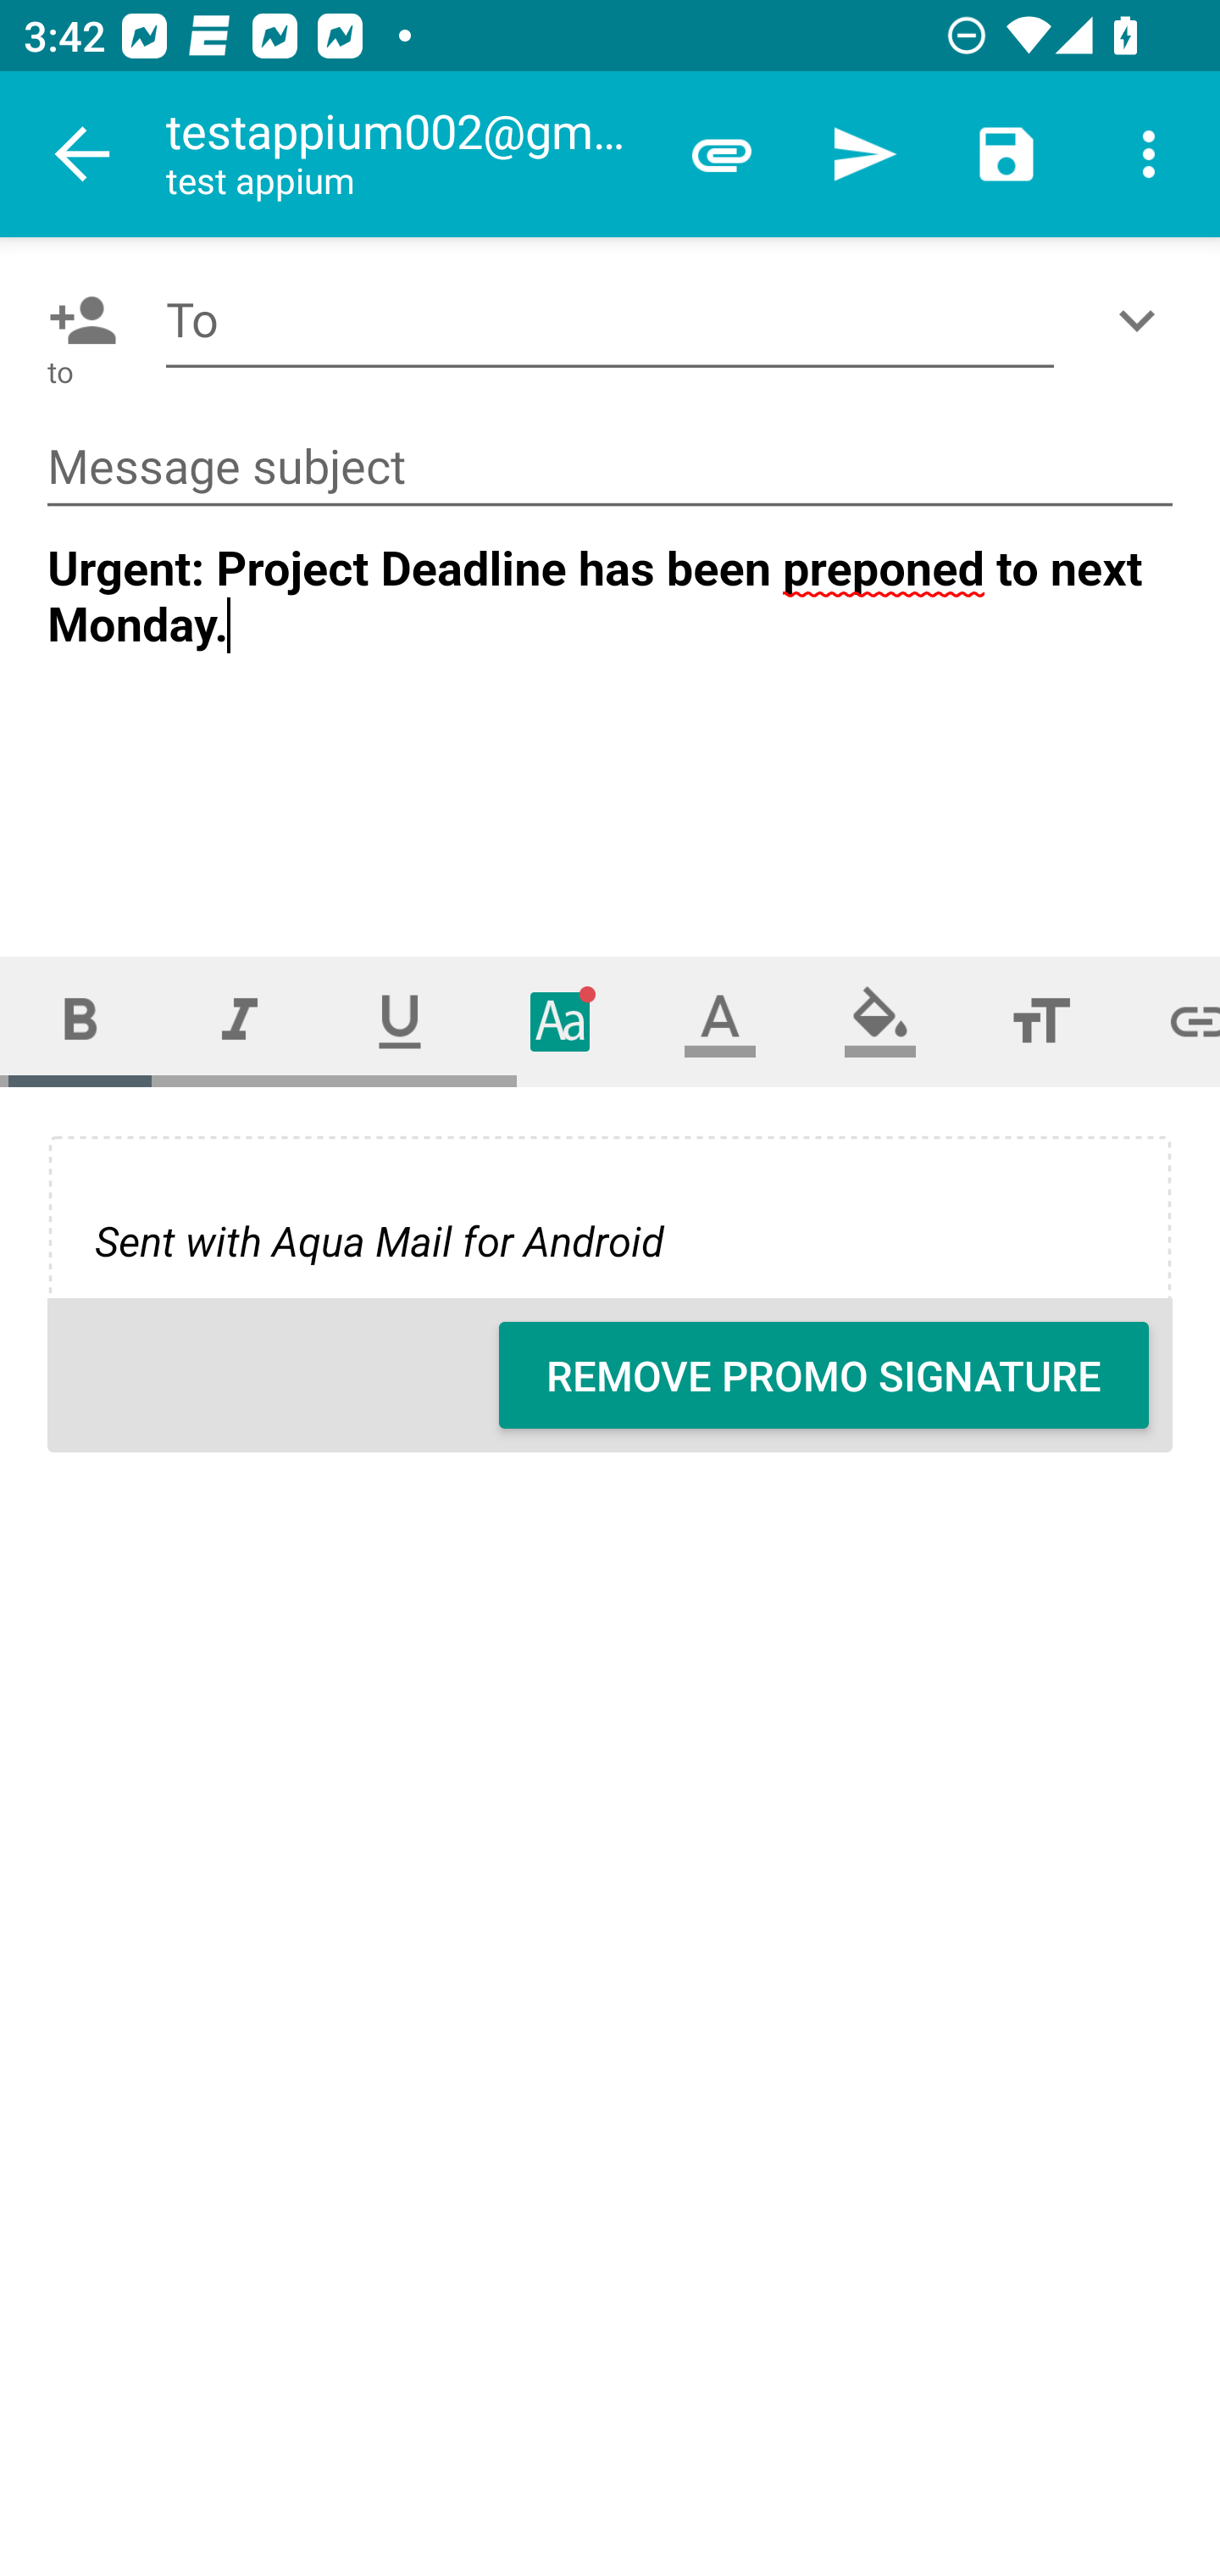 The height and width of the screenshot is (2576, 1220). Describe the element at coordinates (1143, 320) in the screenshot. I see `Show/Add CC/BCC` at that location.